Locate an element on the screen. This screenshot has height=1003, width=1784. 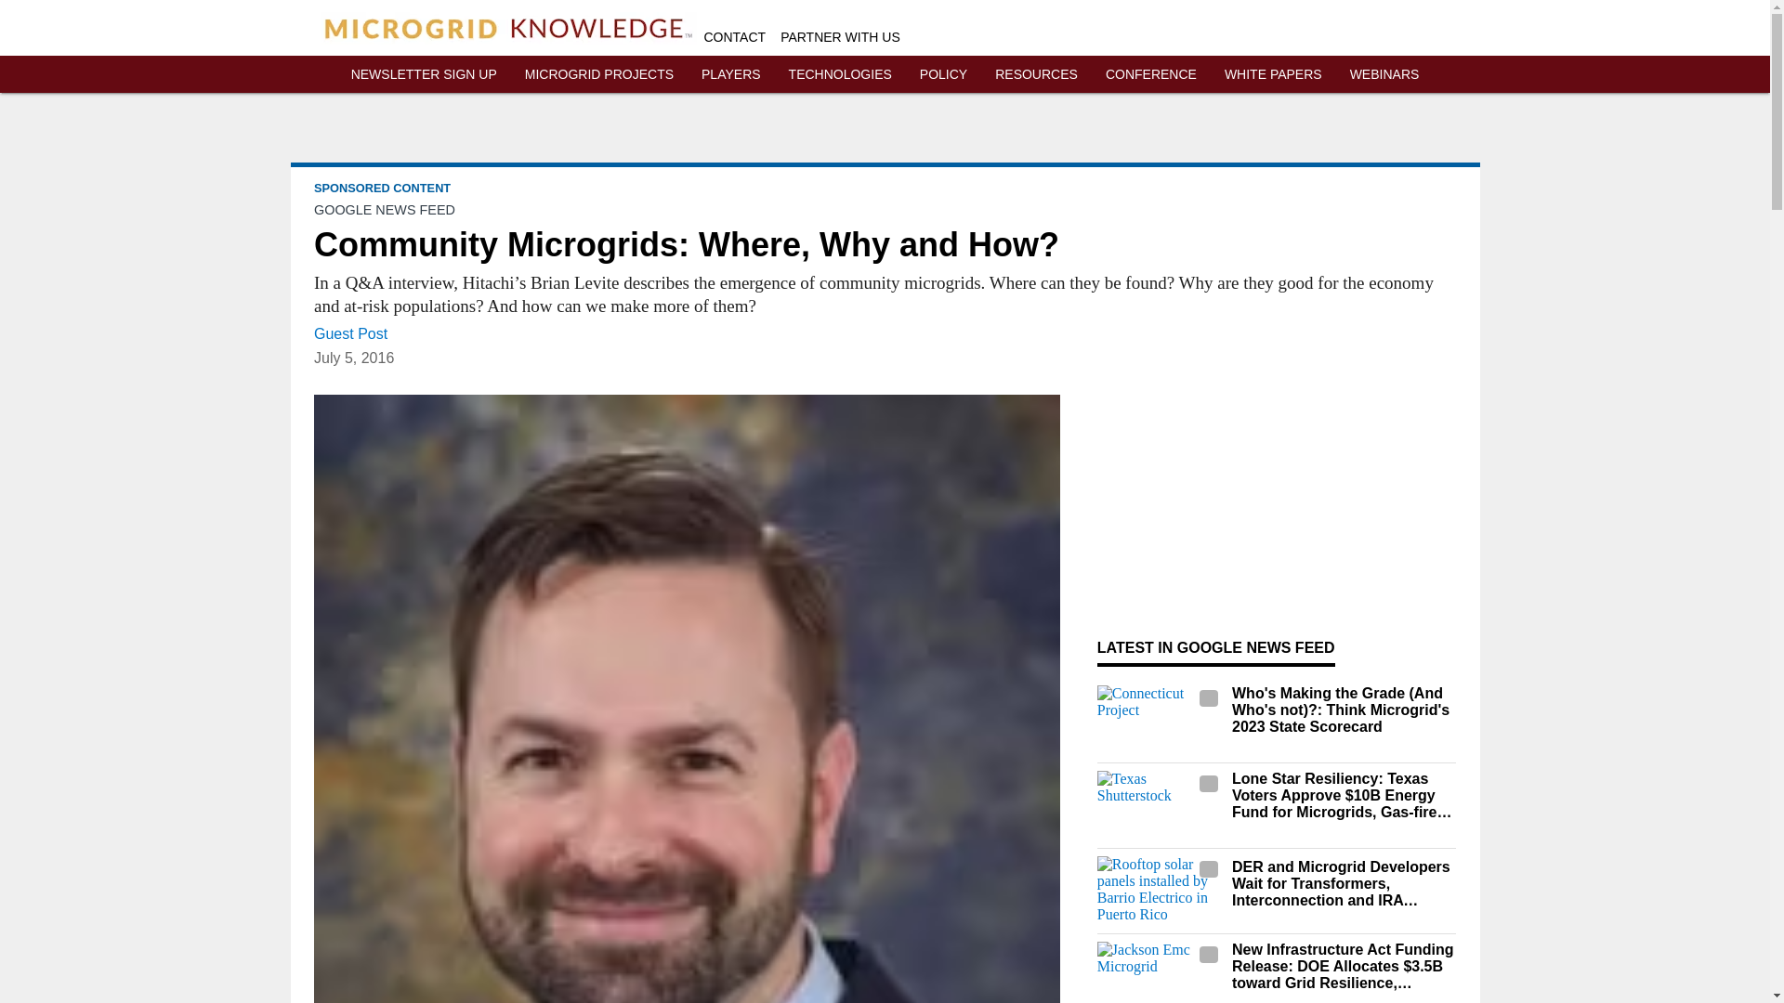
NEWSLETTER SIGN UP is located at coordinates (424, 74).